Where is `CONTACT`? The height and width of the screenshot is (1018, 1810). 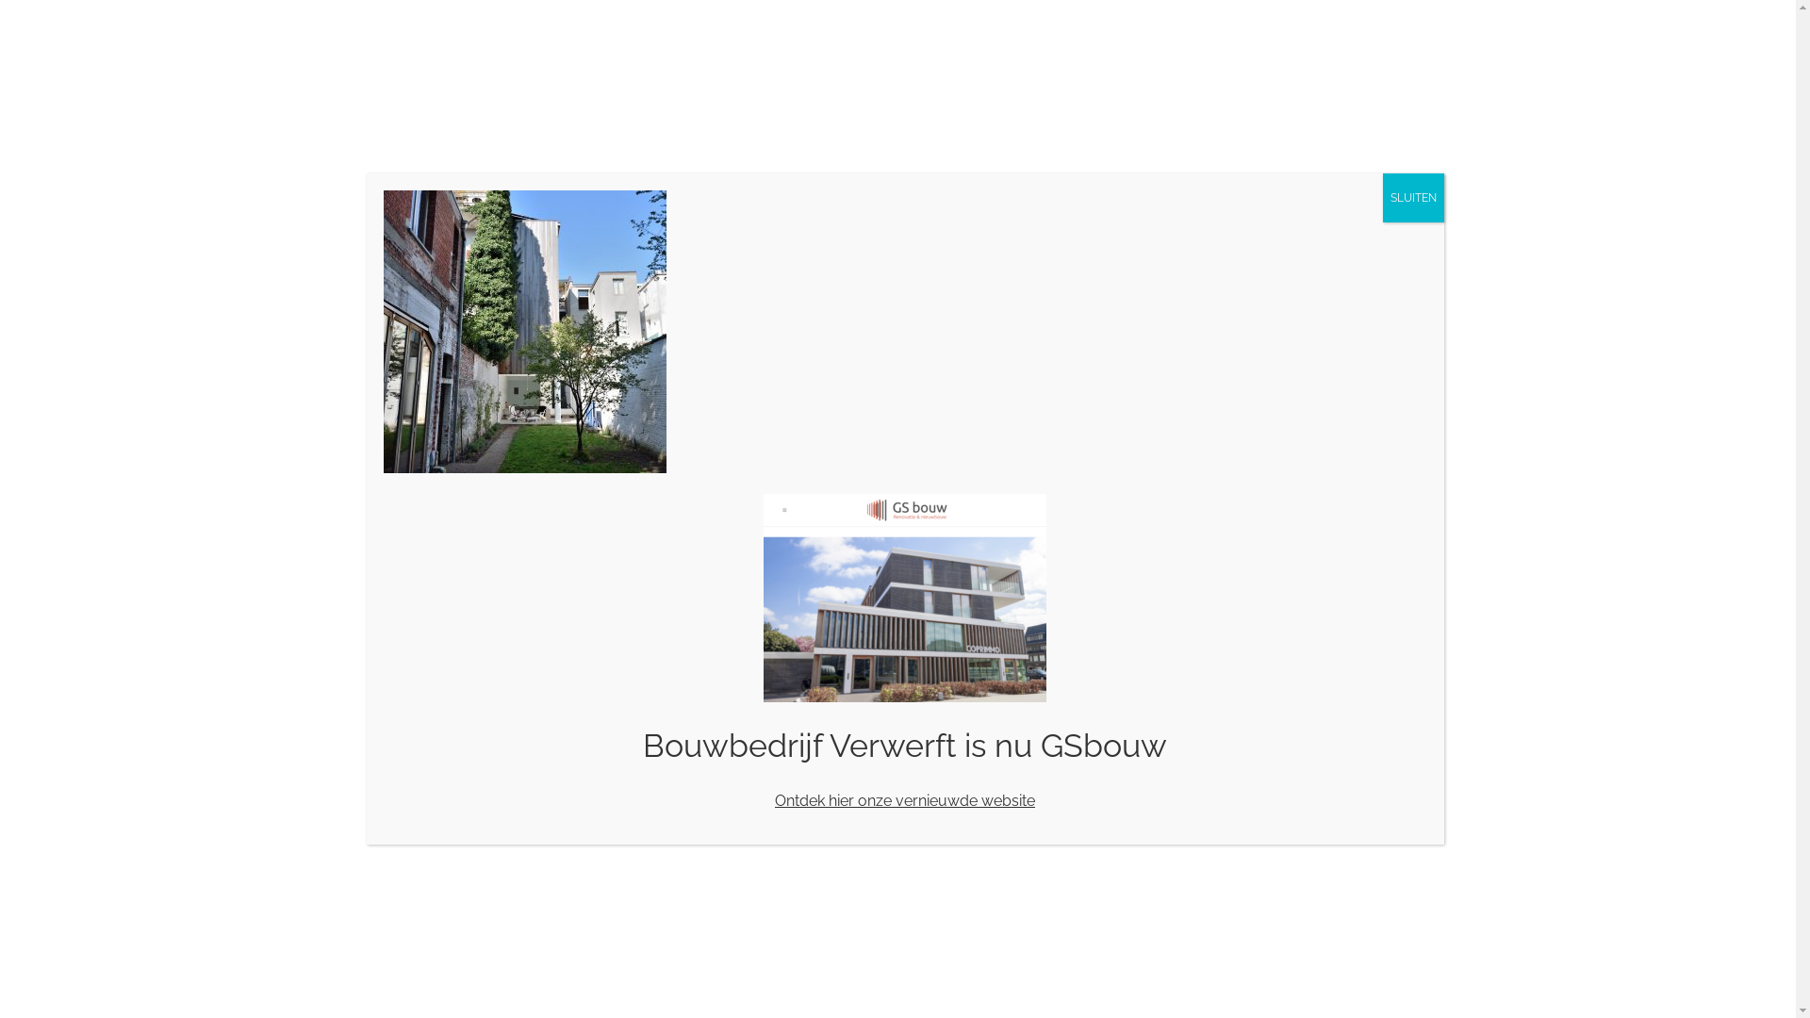 CONTACT is located at coordinates (1318, 86).